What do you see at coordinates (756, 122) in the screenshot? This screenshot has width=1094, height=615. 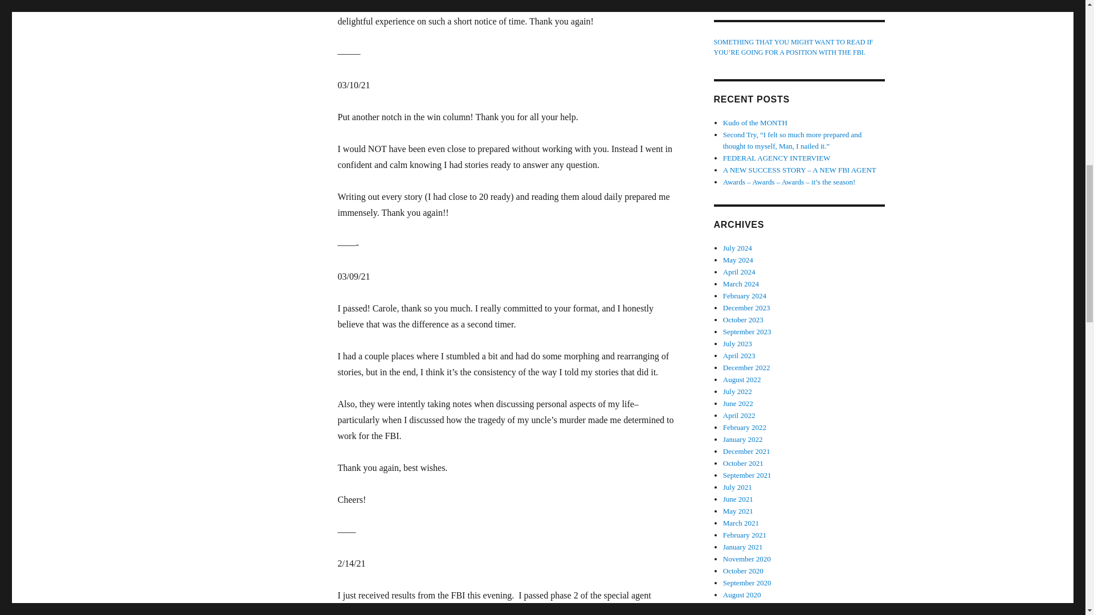 I see `Kudo of the MONTH` at bounding box center [756, 122].